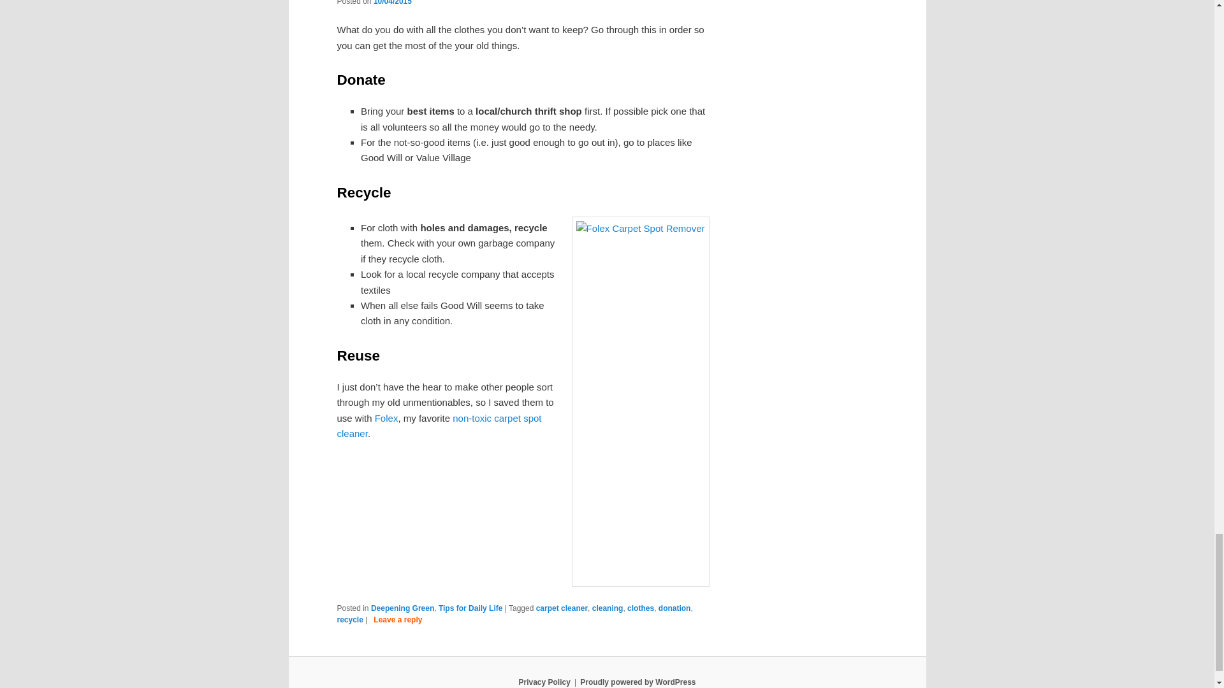  What do you see at coordinates (439, 426) in the screenshot?
I see `Folex carpet cleaner on Amazon` at bounding box center [439, 426].